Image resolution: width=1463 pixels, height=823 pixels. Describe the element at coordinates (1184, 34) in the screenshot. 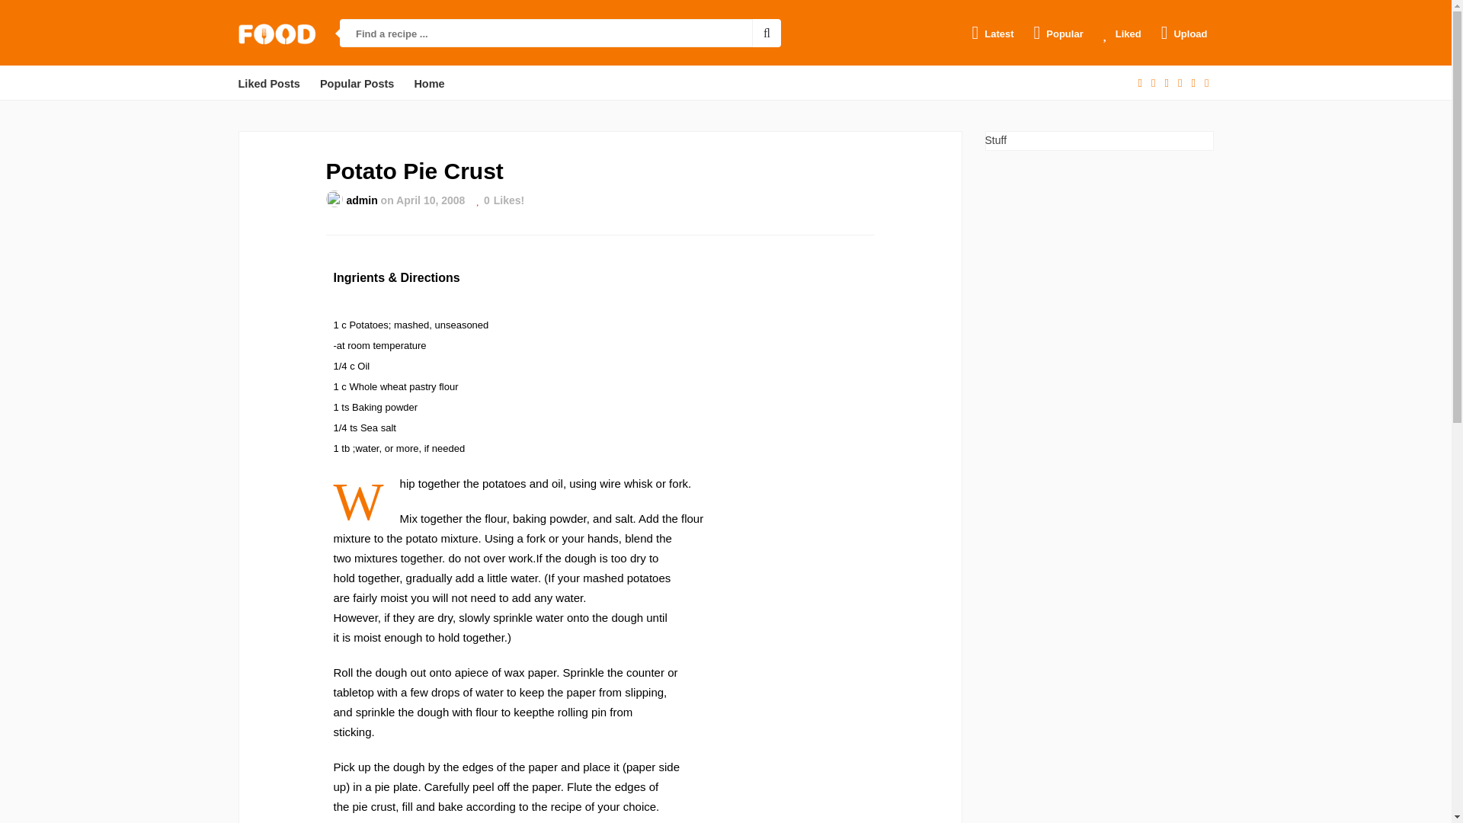

I see `Upload` at that location.